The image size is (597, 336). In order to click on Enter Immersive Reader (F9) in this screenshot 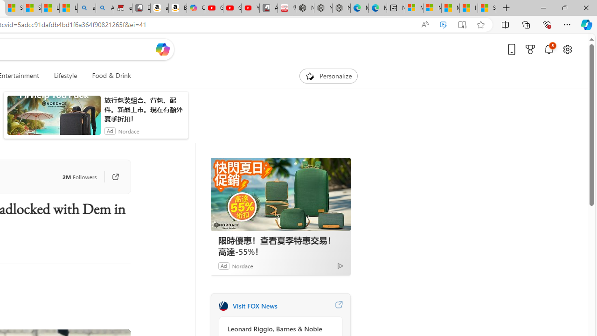, I will do `click(462, 25)`.